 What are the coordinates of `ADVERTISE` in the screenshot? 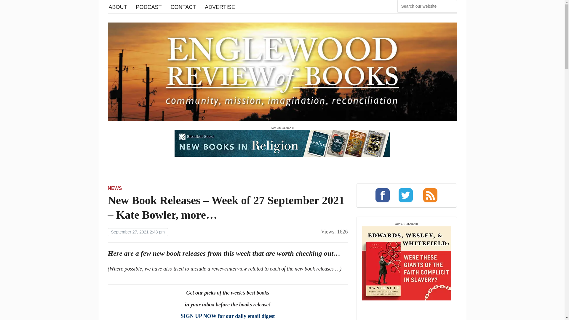 It's located at (220, 7).